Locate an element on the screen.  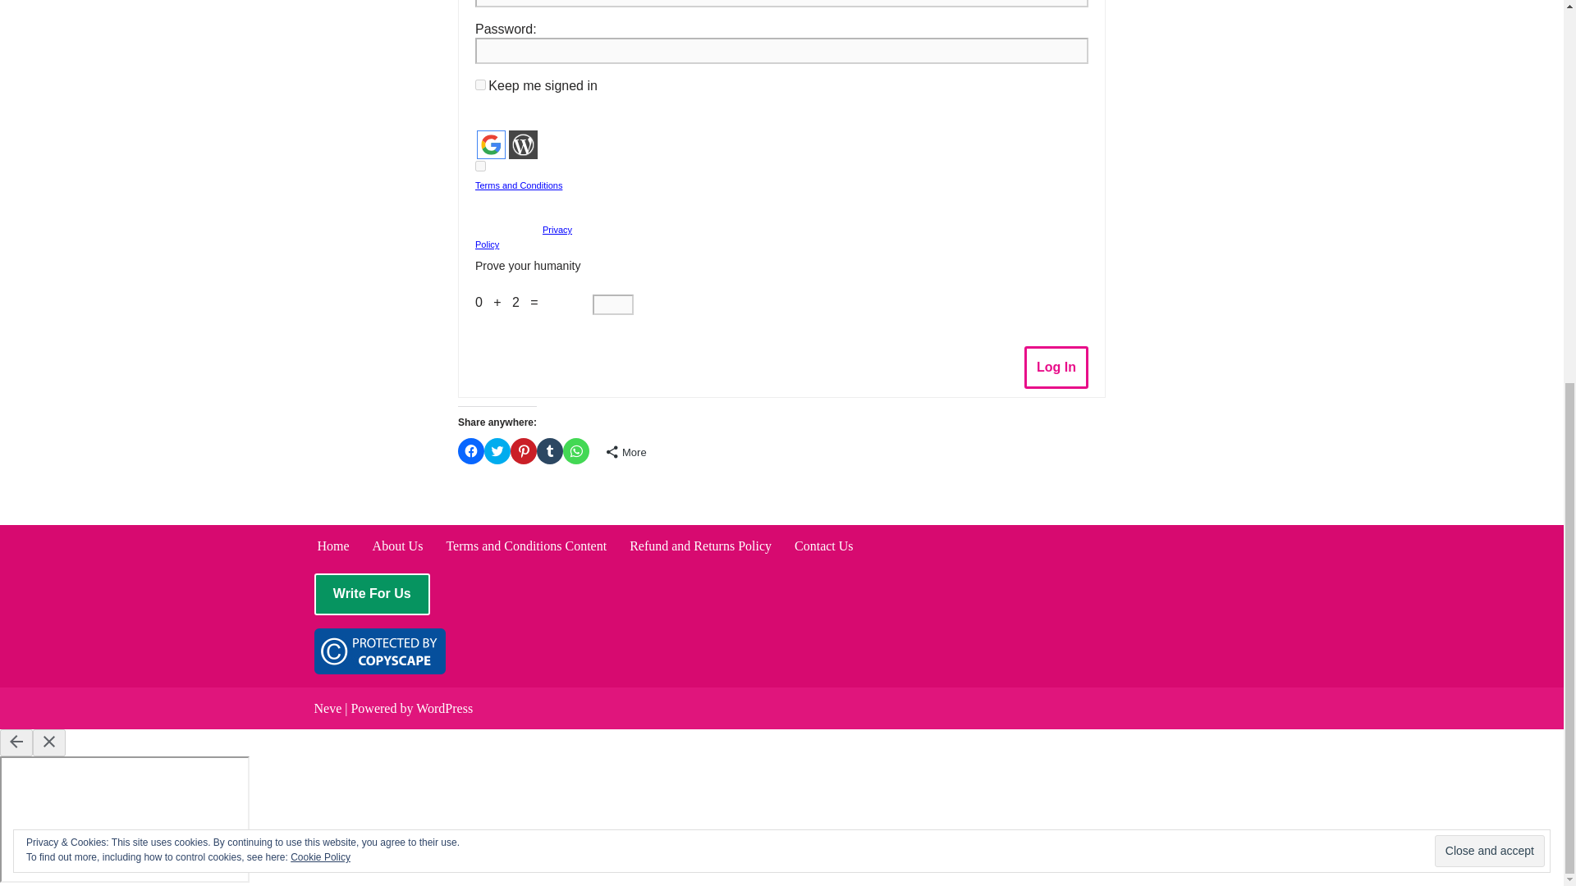
Login with Wordpress is located at coordinates (523, 144).